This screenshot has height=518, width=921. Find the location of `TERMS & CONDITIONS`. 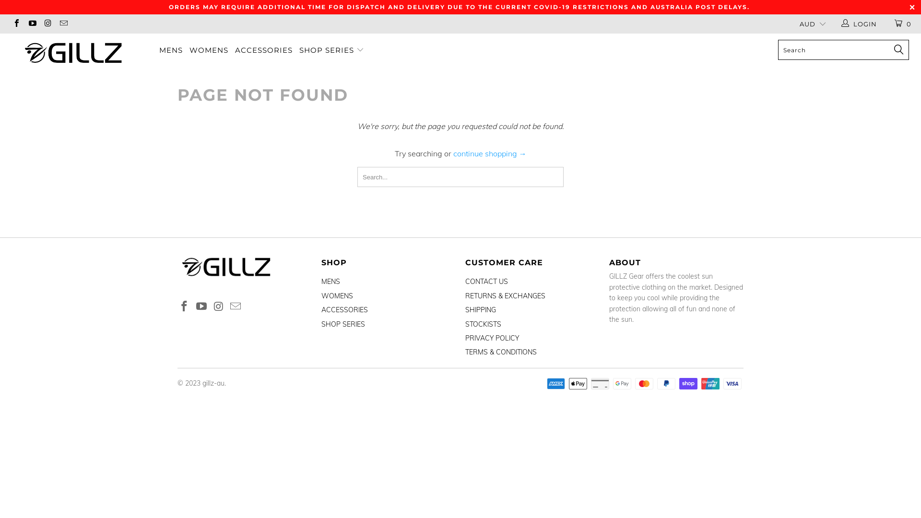

TERMS & CONDITIONS is located at coordinates (501, 352).